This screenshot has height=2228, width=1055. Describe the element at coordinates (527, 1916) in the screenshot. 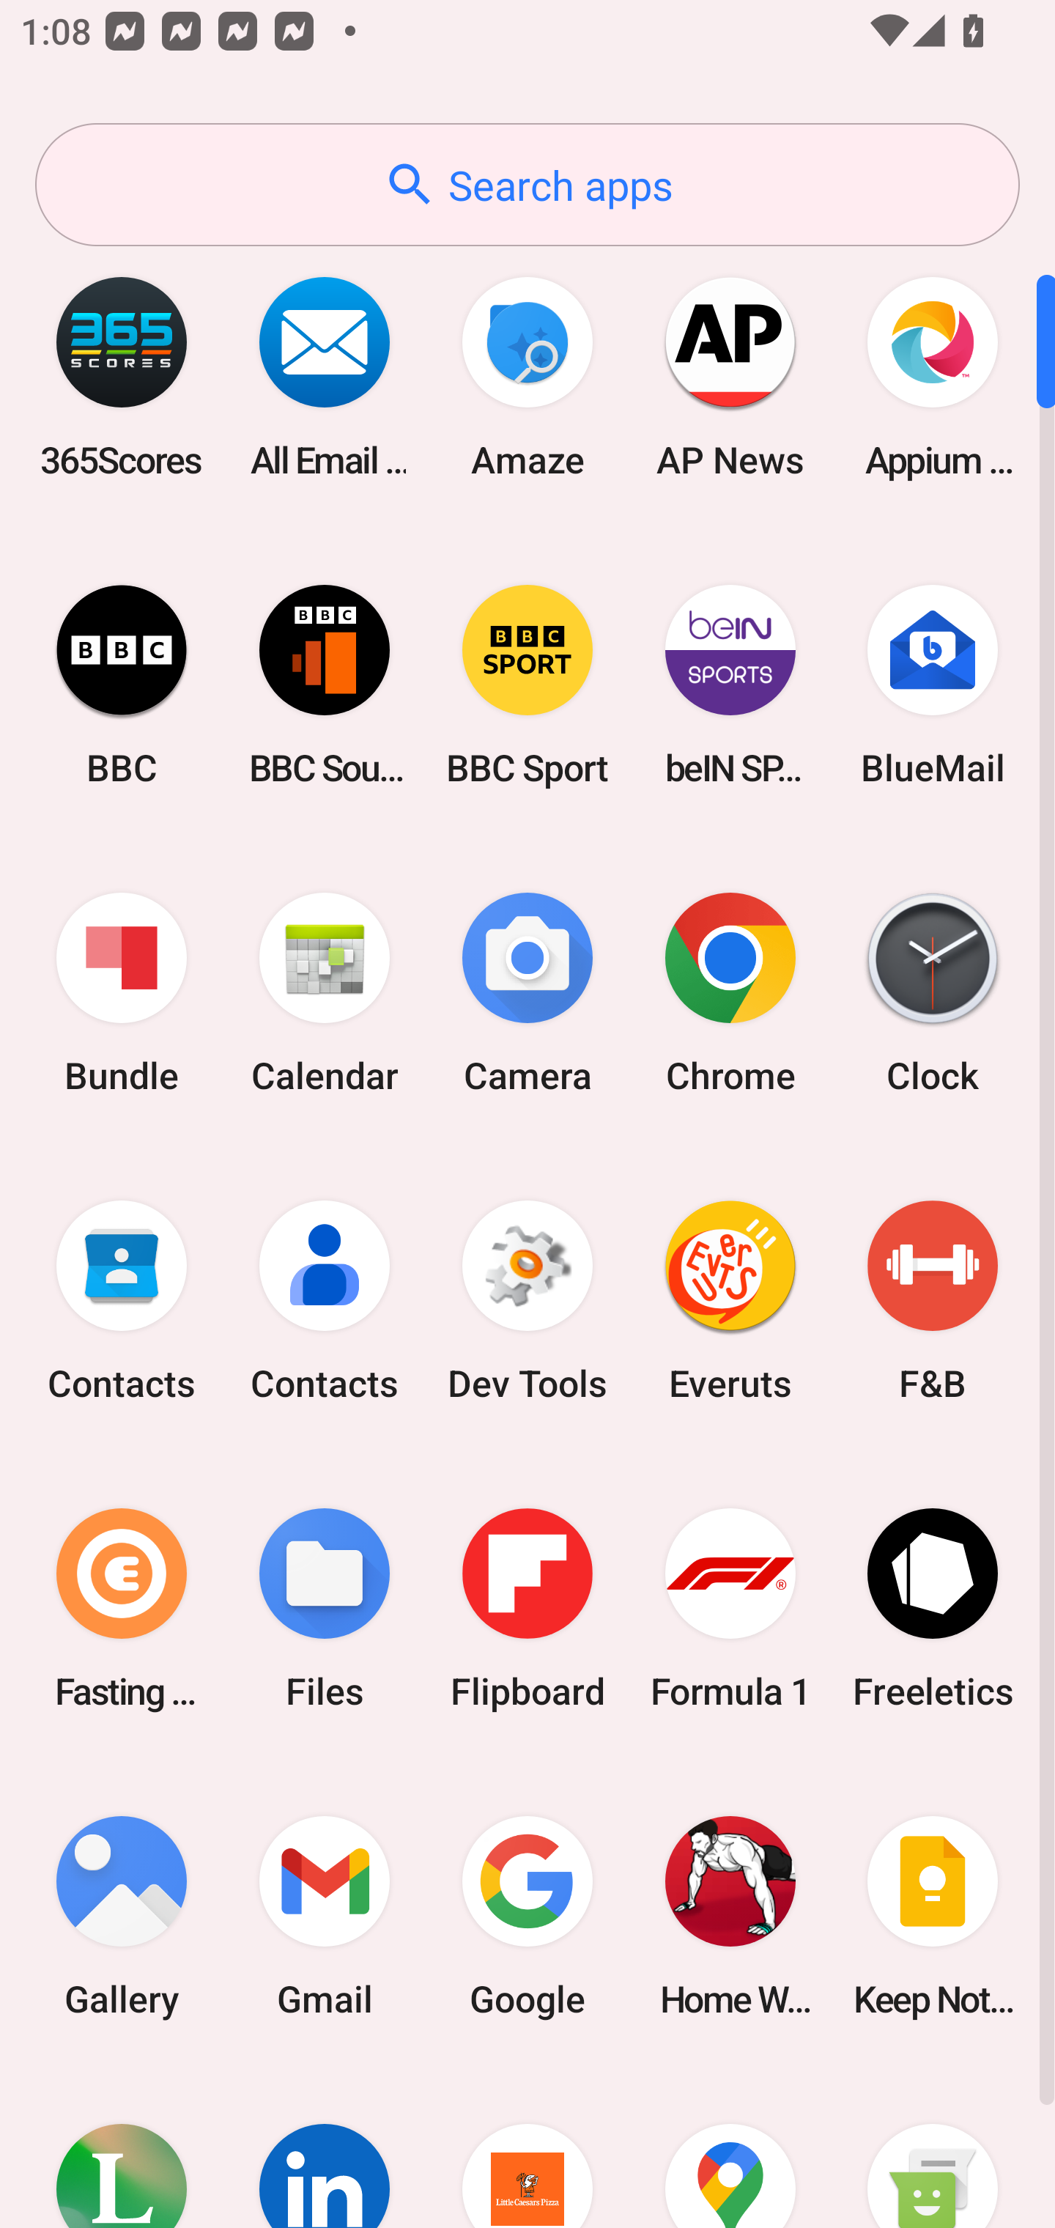

I see `Google` at that location.